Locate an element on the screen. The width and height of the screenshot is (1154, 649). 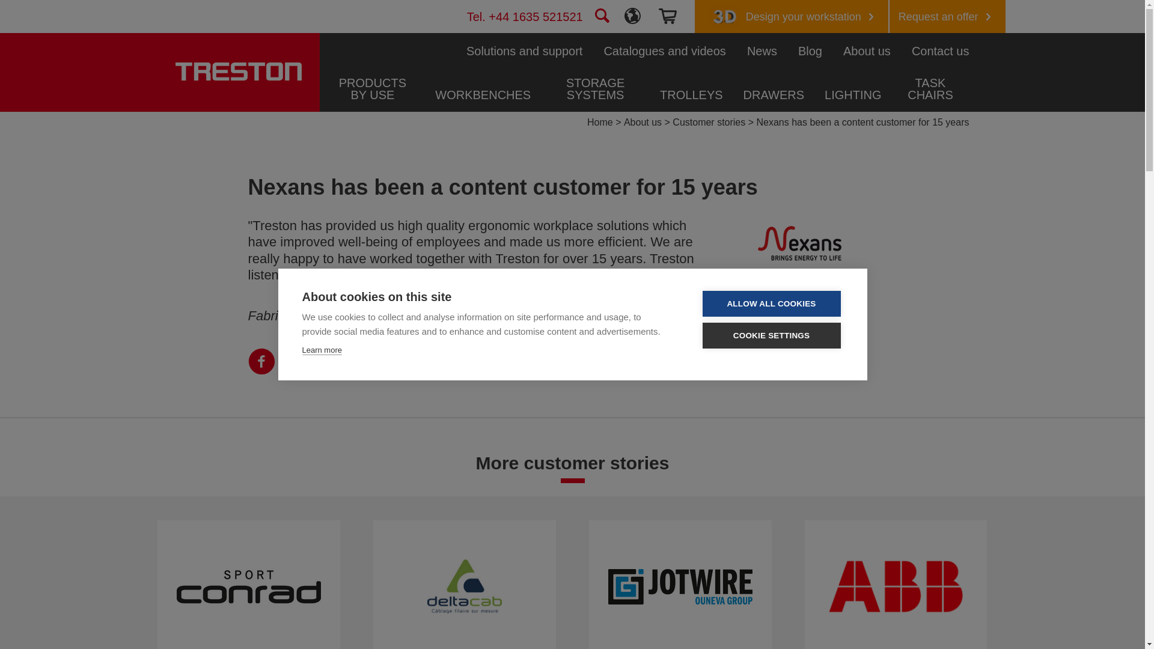
Design your workstation is located at coordinates (791, 17).